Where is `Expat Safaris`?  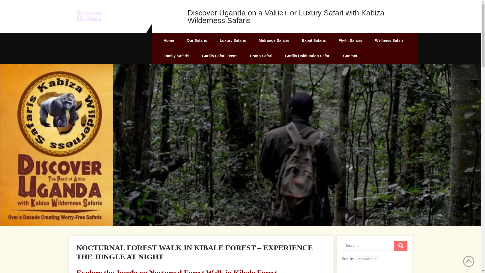
Expat Safaris is located at coordinates (314, 41).